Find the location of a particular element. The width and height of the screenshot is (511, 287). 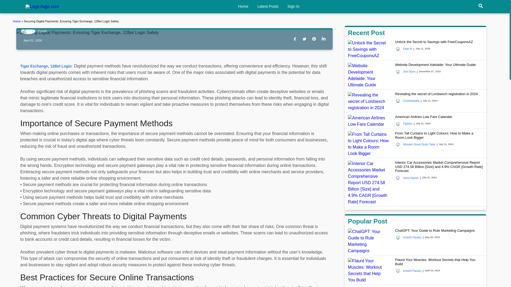

Tiger Exchange is located at coordinates (34, 66).